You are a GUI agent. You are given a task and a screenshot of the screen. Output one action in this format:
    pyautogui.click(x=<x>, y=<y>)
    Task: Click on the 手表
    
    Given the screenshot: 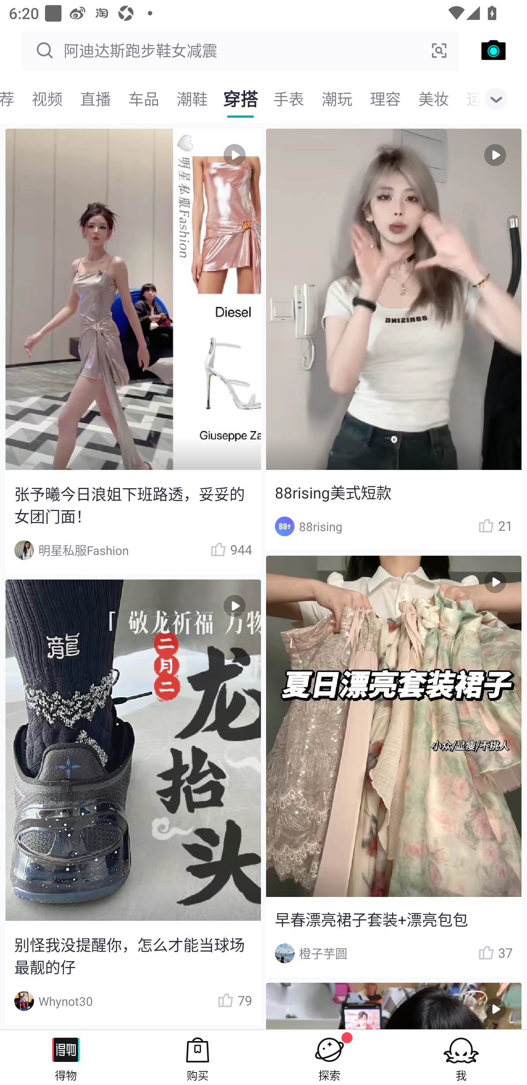 What is the action you would take?
    pyautogui.click(x=288, y=99)
    